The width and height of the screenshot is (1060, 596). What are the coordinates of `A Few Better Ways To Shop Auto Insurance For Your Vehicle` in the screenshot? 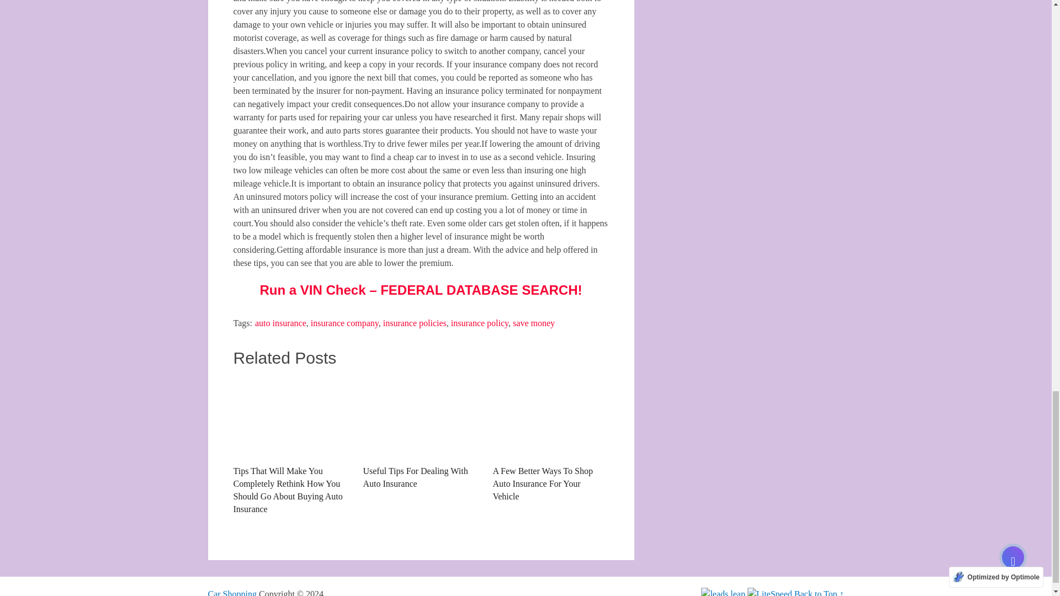 It's located at (550, 439).